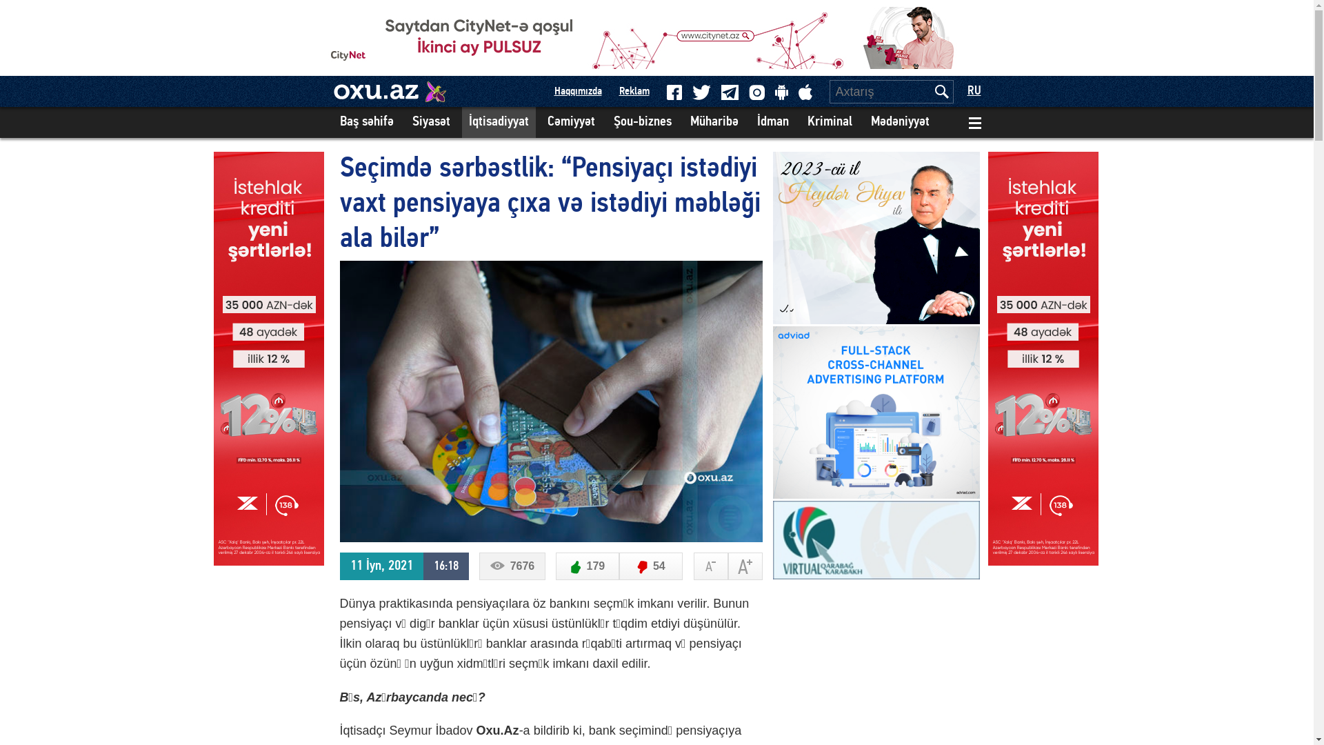  Describe the element at coordinates (730, 92) in the screenshot. I see `Telegram` at that location.